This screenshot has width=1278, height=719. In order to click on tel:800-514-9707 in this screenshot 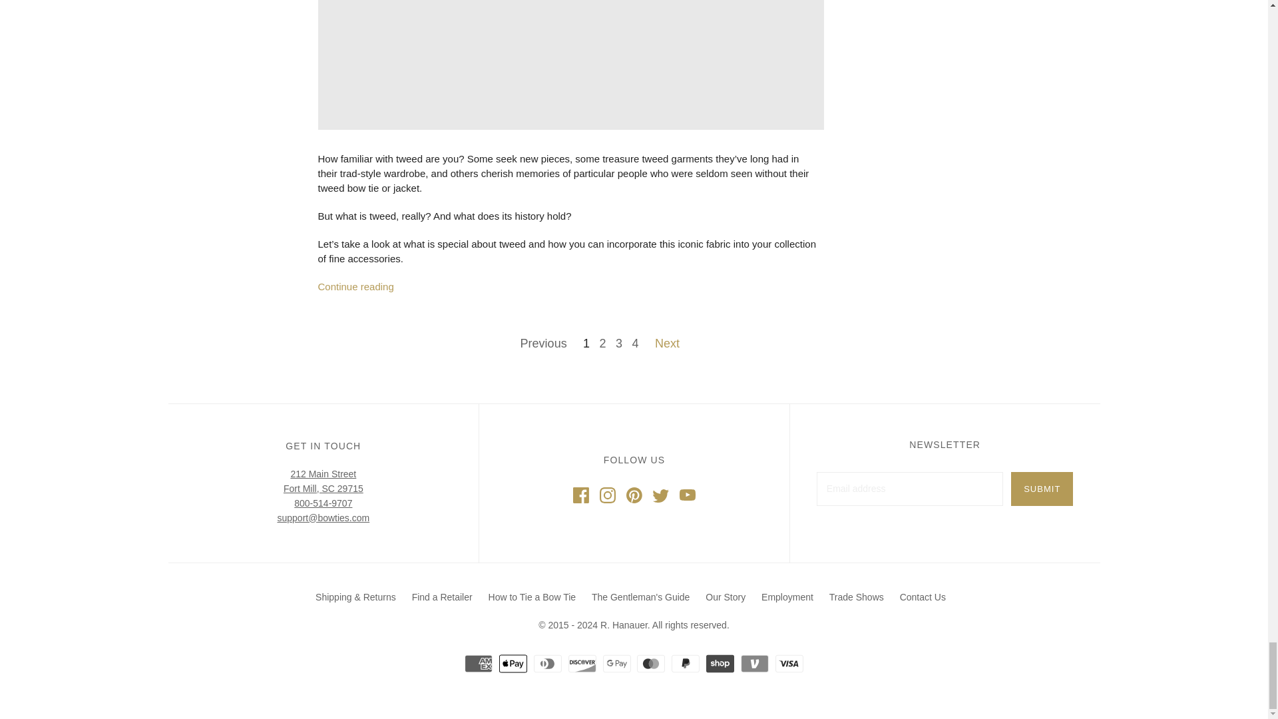, I will do `click(323, 502)`.